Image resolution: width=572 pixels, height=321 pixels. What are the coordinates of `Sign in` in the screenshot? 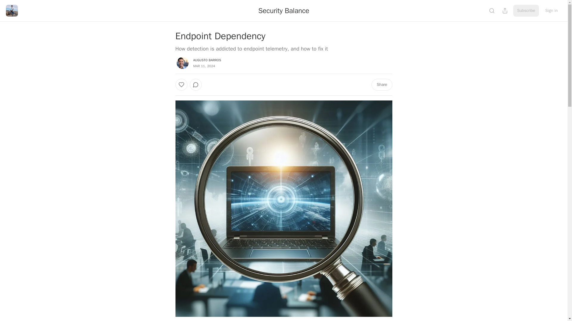 It's located at (551, 11).